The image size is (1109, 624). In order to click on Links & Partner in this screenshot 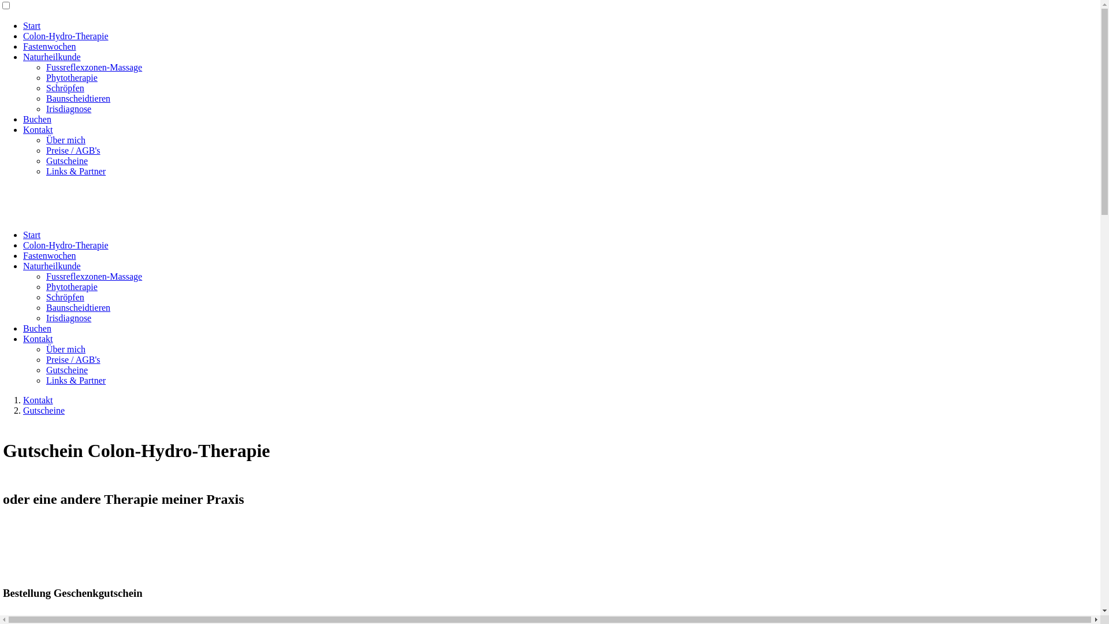, I will do `click(76, 171)`.